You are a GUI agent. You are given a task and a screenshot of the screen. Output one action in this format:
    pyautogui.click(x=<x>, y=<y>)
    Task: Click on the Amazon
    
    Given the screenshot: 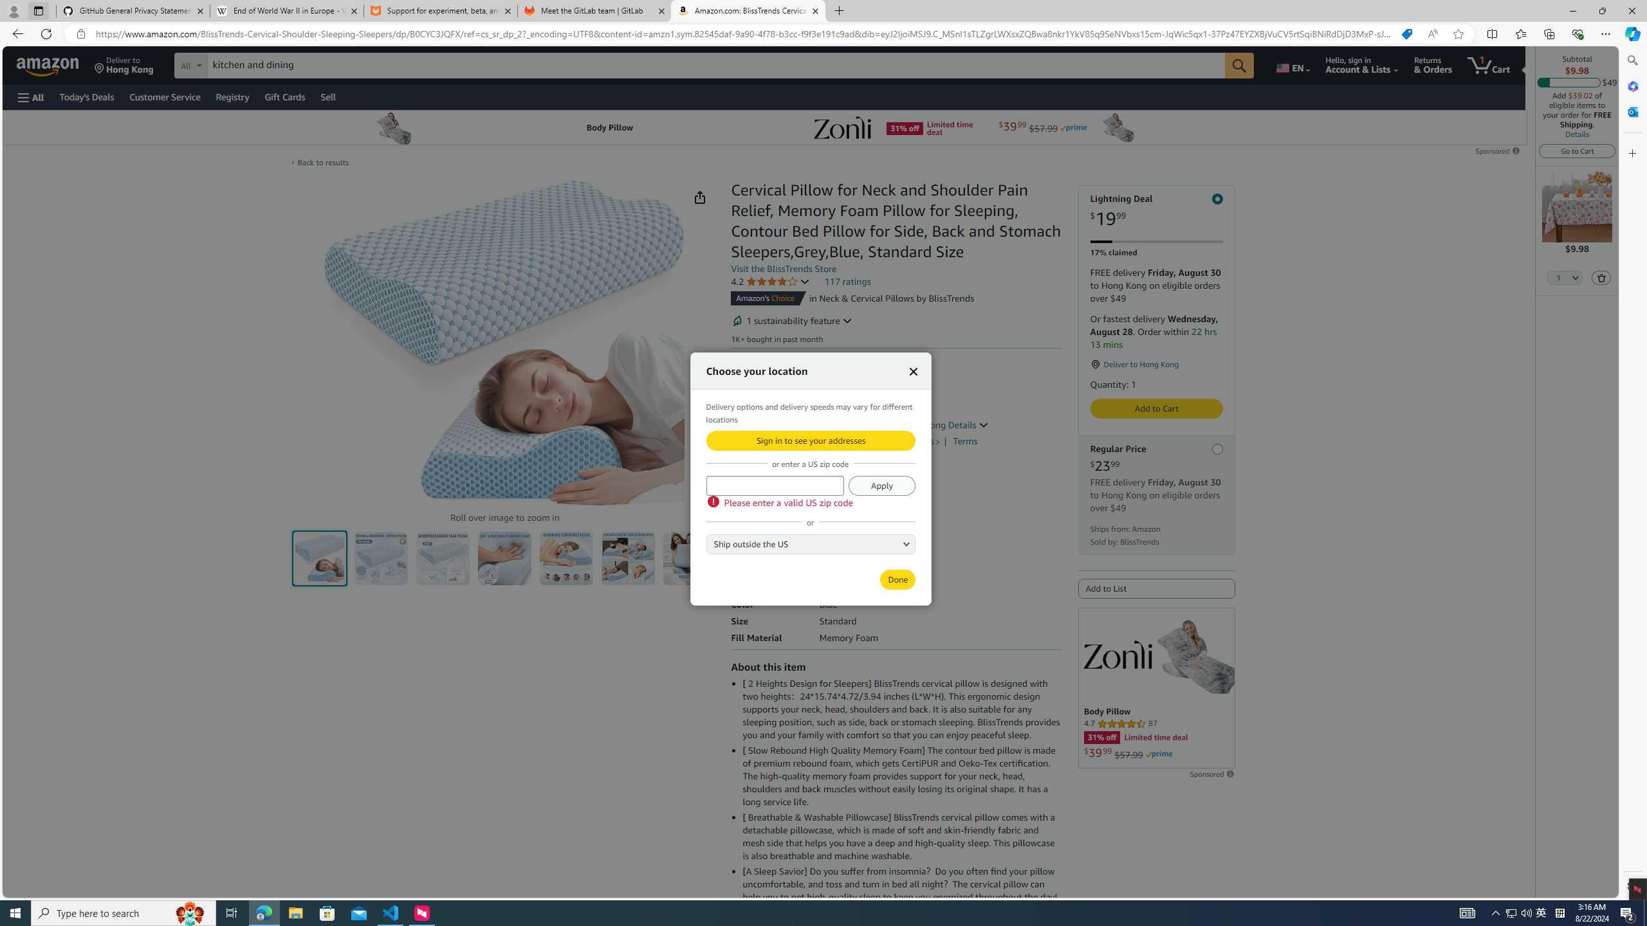 What is the action you would take?
    pyautogui.click(x=49, y=65)
    